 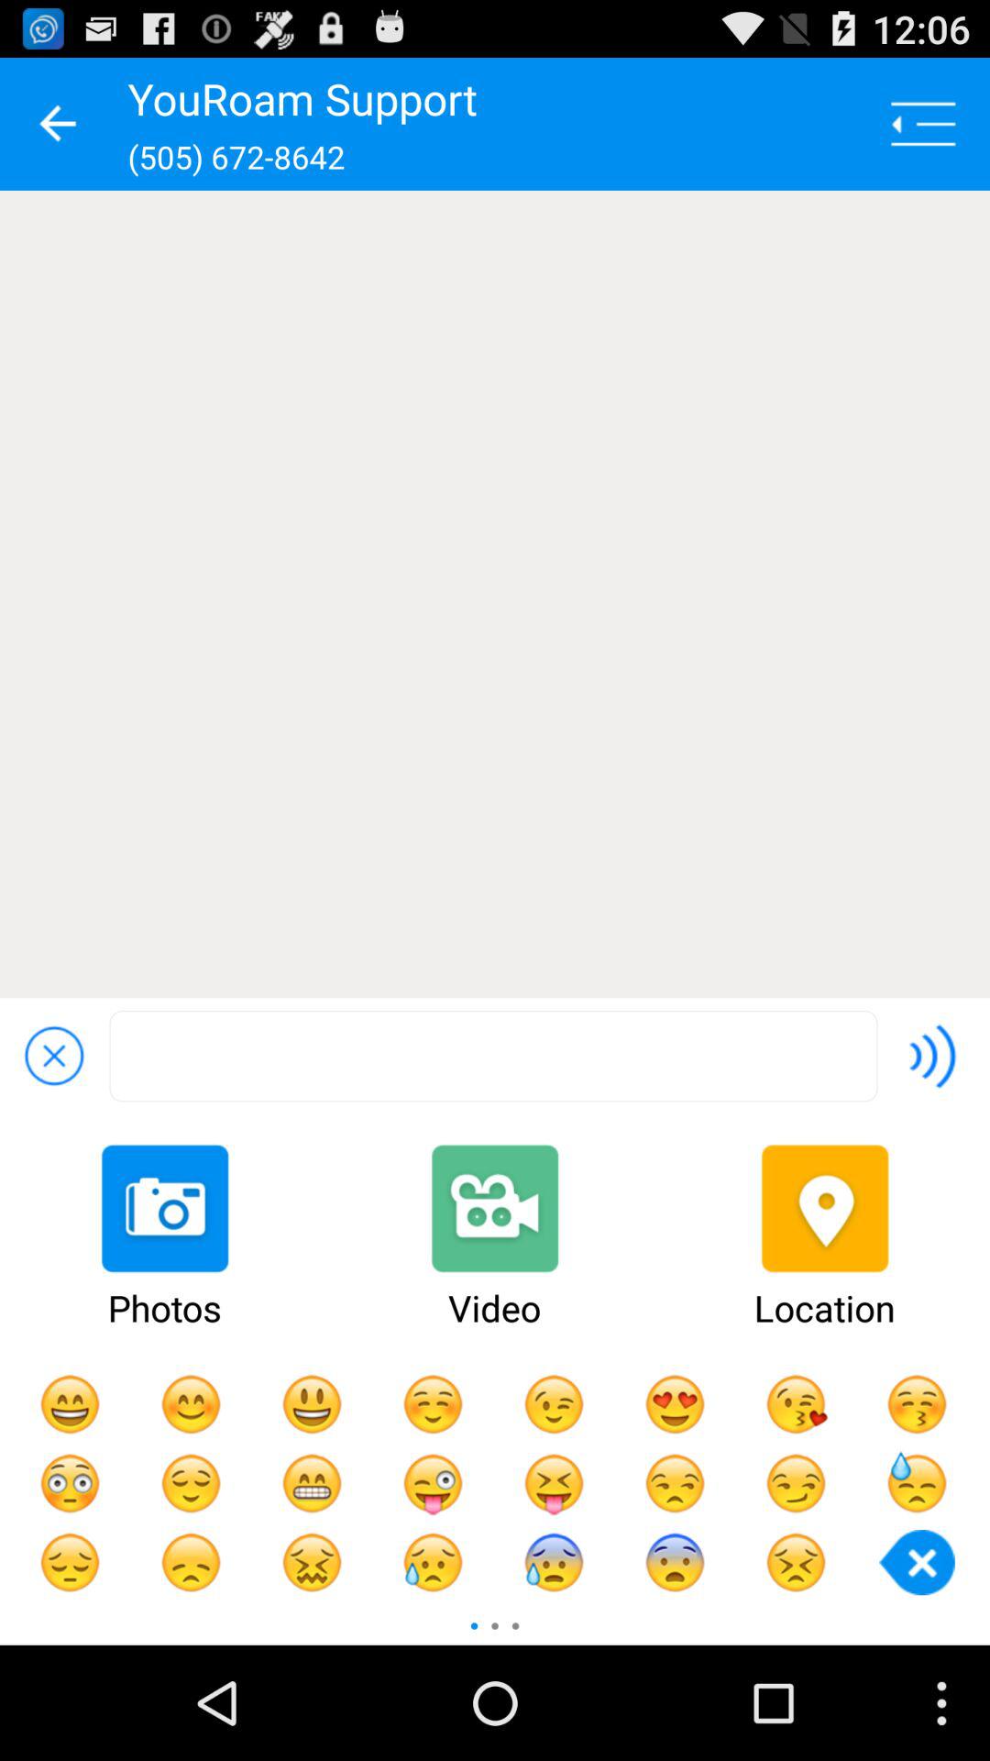 I want to click on open search box, so click(x=493, y=1057).